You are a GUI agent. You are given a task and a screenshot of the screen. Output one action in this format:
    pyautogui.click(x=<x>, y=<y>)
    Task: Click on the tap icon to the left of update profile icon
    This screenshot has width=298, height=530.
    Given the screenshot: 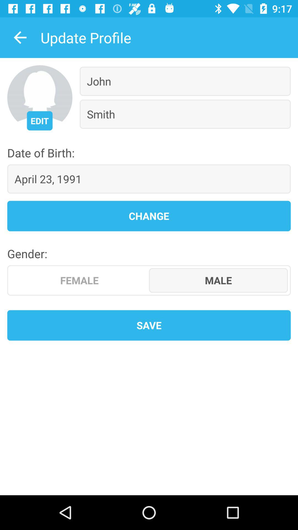 What is the action you would take?
    pyautogui.click(x=20, y=38)
    